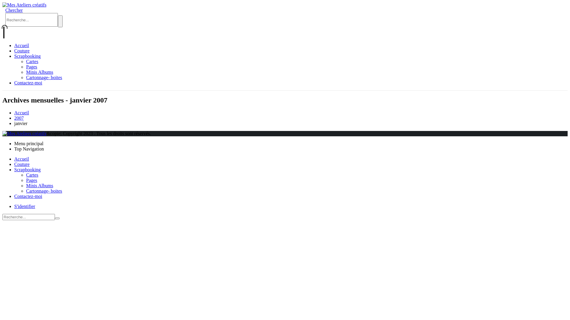 Image resolution: width=570 pixels, height=320 pixels. I want to click on Minis Albums, so click(40, 72).